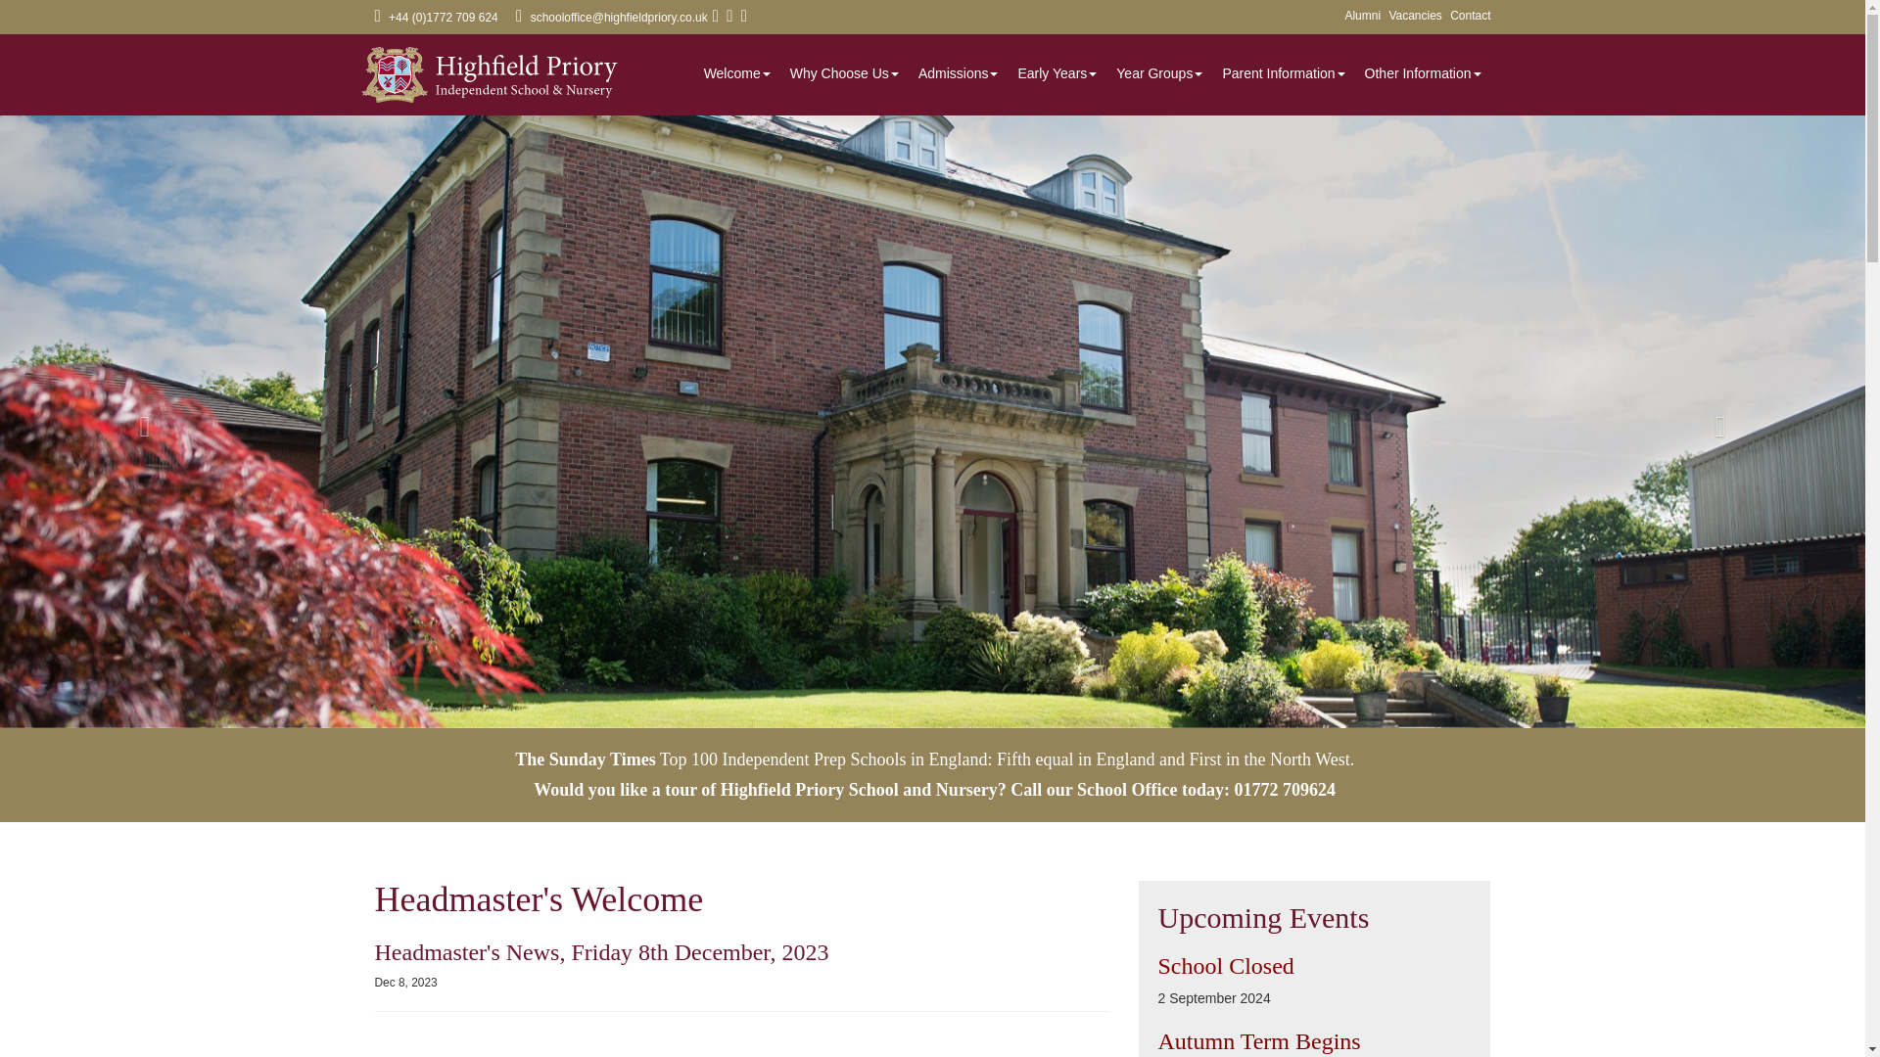  I want to click on Admissions, so click(958, 73).